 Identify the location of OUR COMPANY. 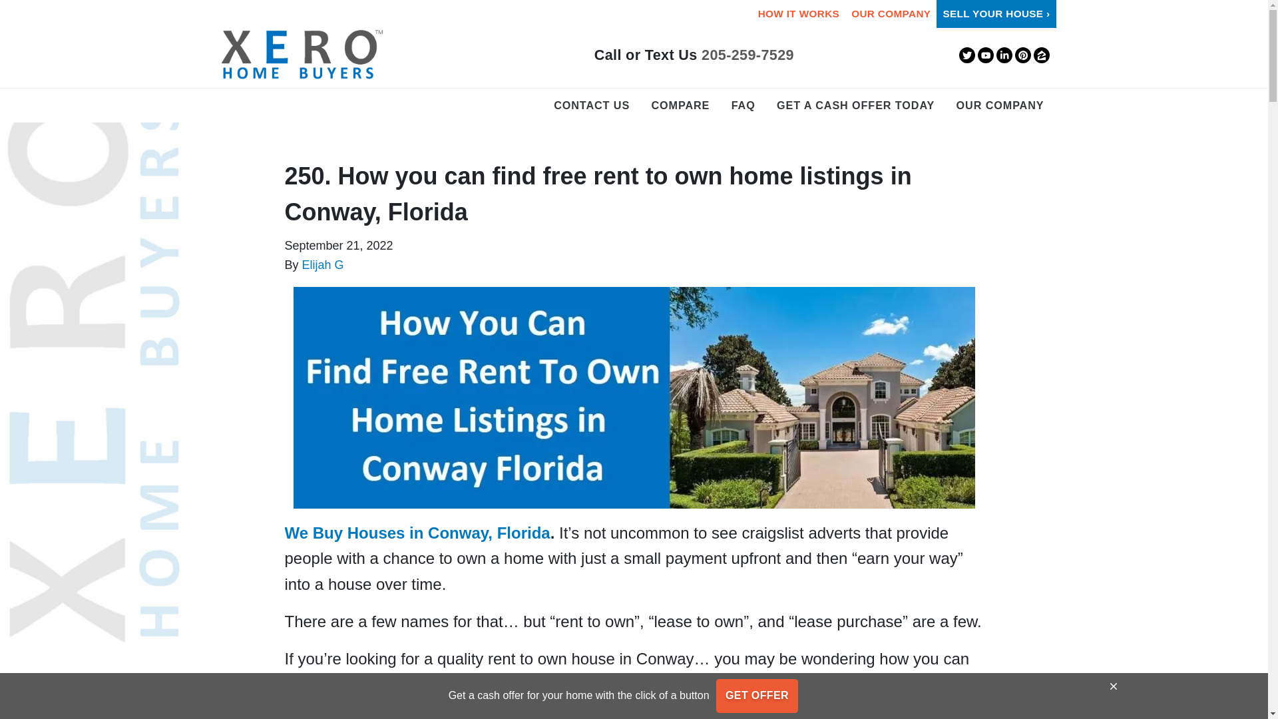
(1000, 105).